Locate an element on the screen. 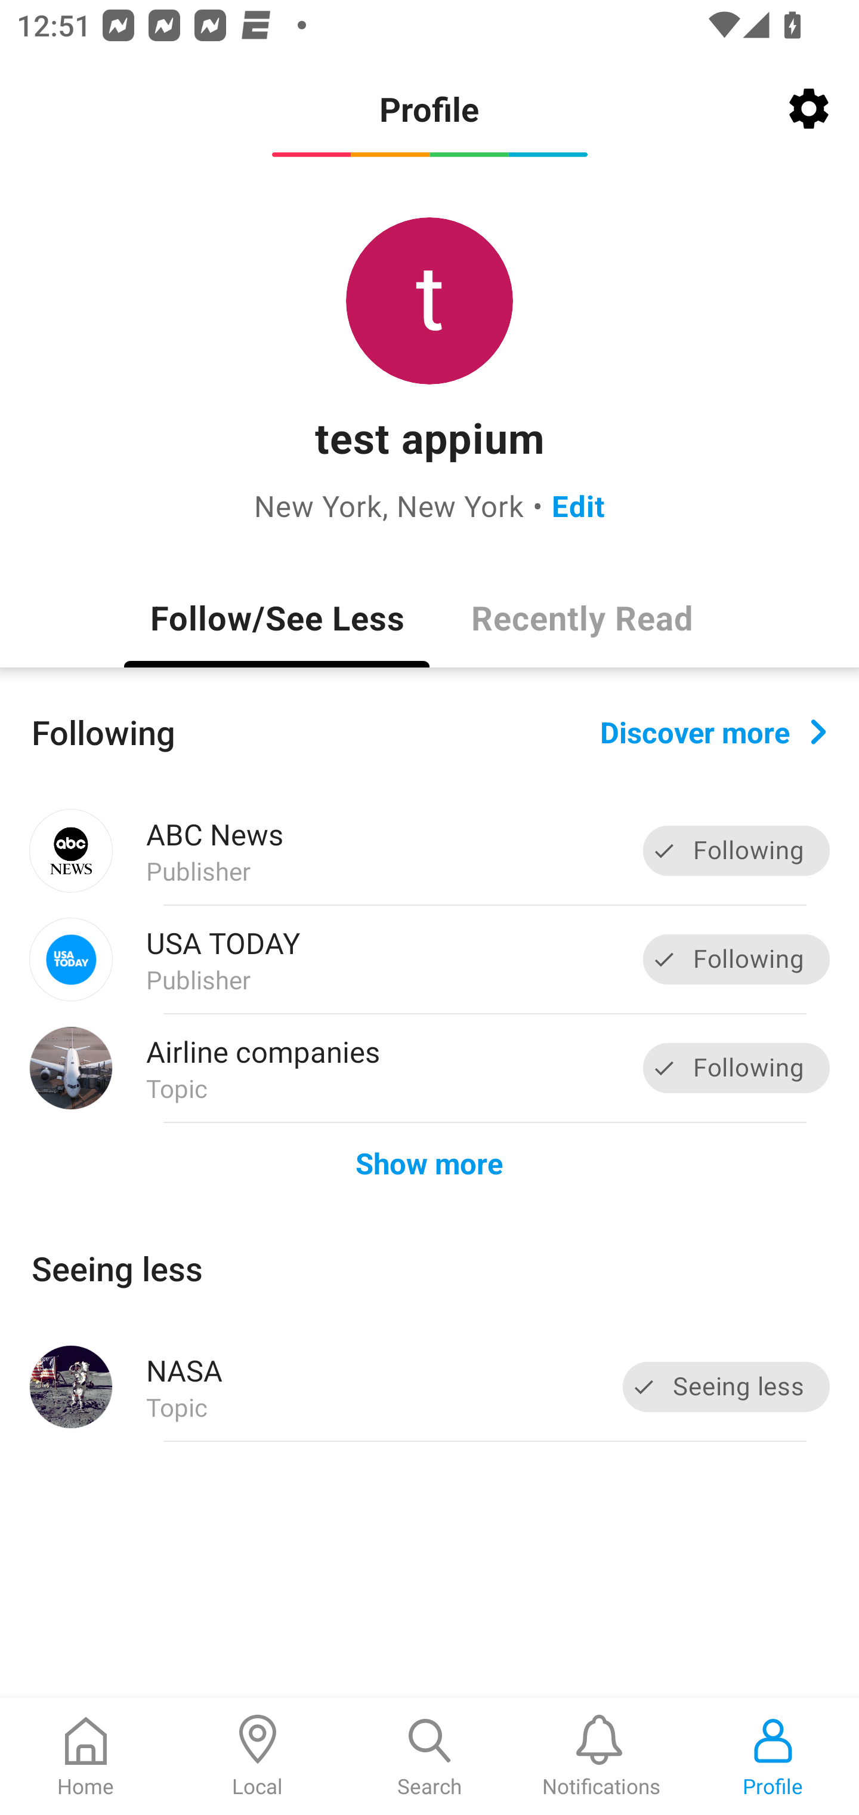  Home is located at coordinates (86, 1756).